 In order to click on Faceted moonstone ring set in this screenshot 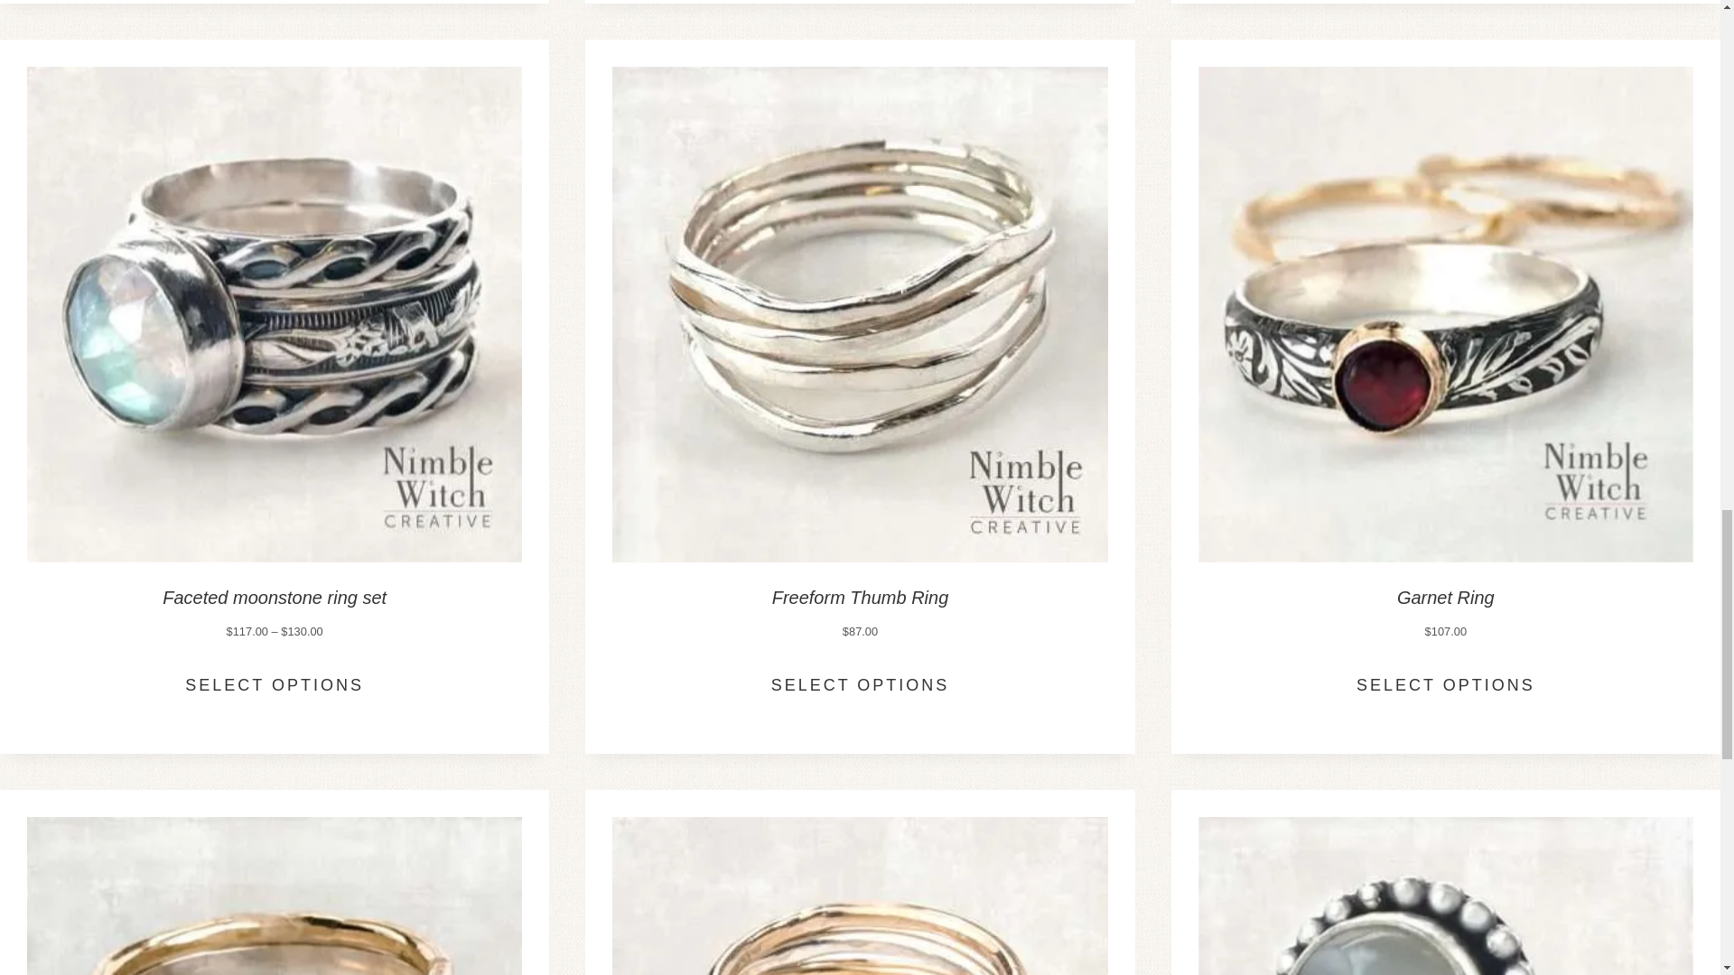, I will do `click(275, 598)`.